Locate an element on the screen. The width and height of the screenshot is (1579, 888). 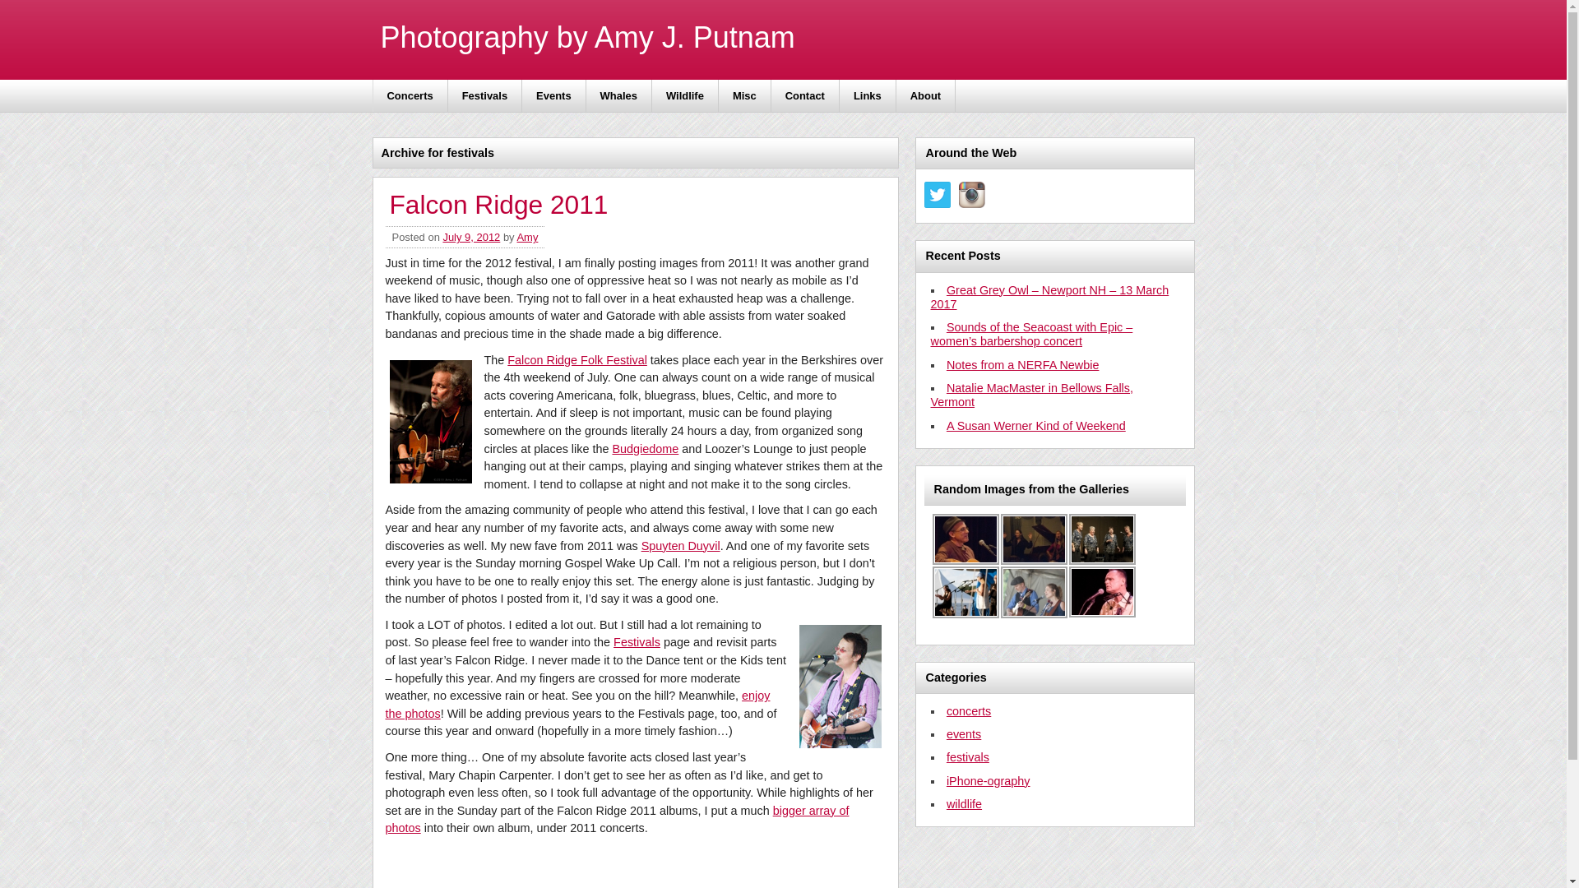
Misc is located at coordinates (745, 95).